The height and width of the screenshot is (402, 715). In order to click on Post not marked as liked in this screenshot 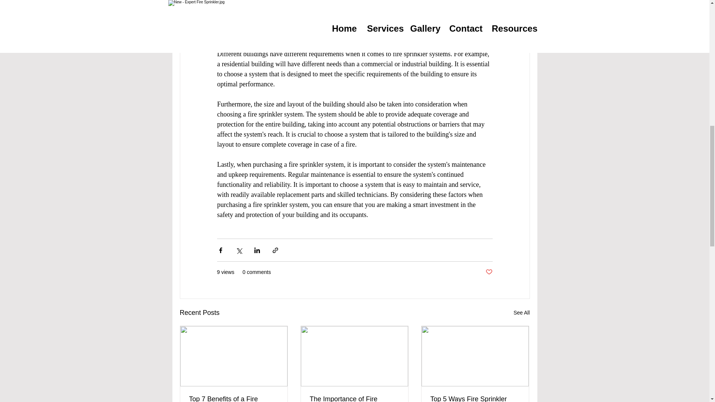, I will do `click(489, 272)`.